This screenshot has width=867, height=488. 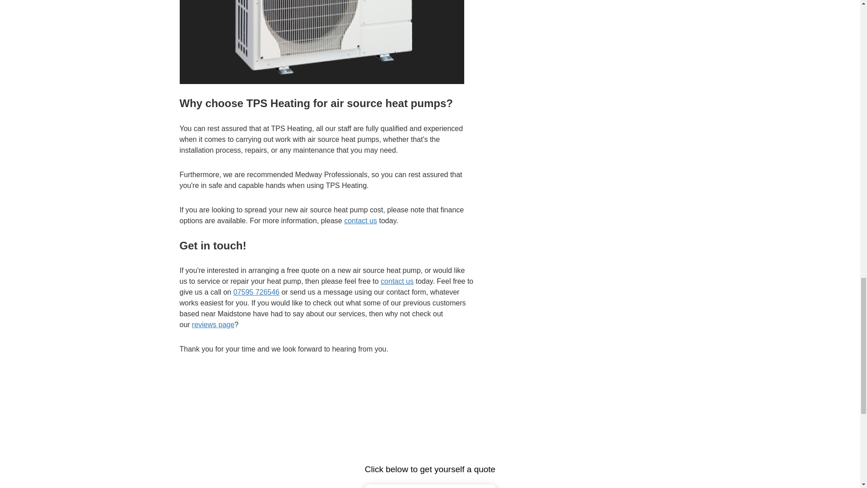 What do you see at coordinates (213, 324) in the screenshot?
I see `reviews page` at bounding box center [213, 324].